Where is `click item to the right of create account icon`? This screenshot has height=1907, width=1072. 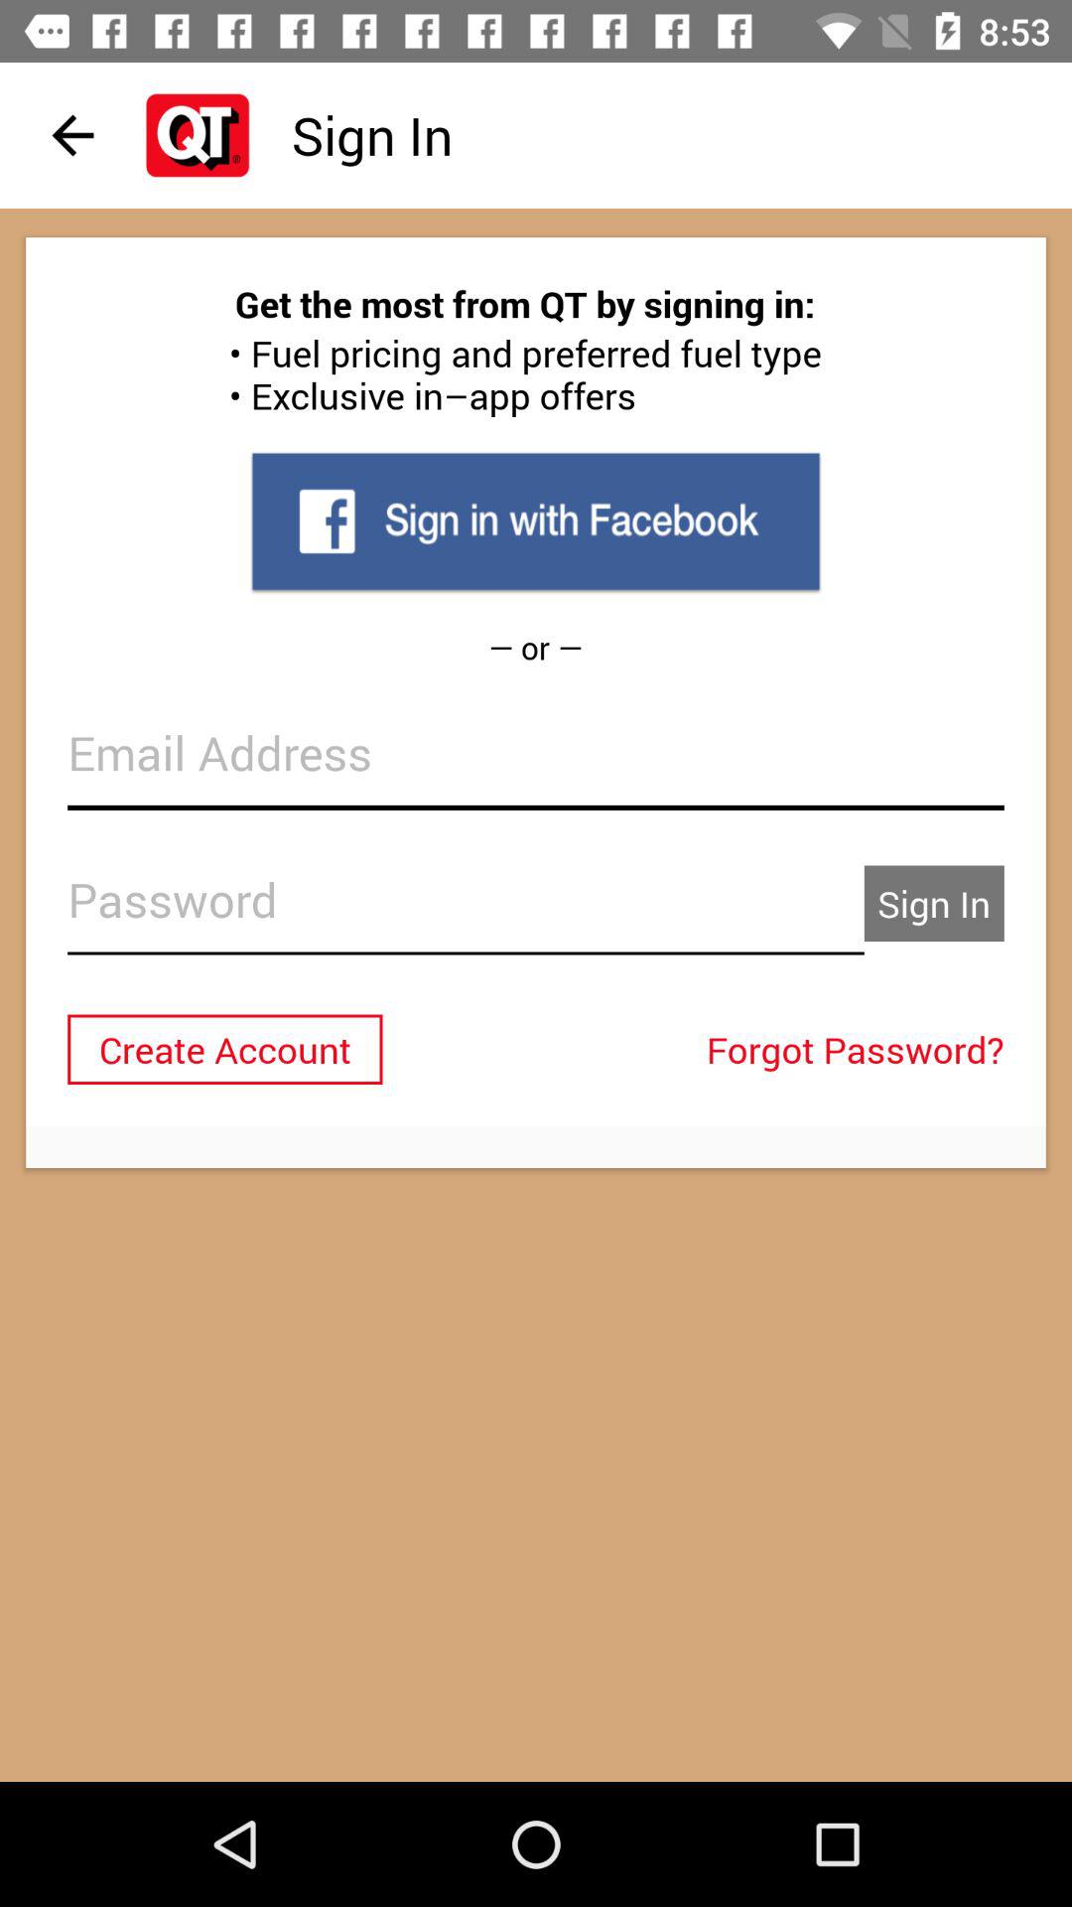
click item to the right of create account icon is located at coordinates (860, 1049).